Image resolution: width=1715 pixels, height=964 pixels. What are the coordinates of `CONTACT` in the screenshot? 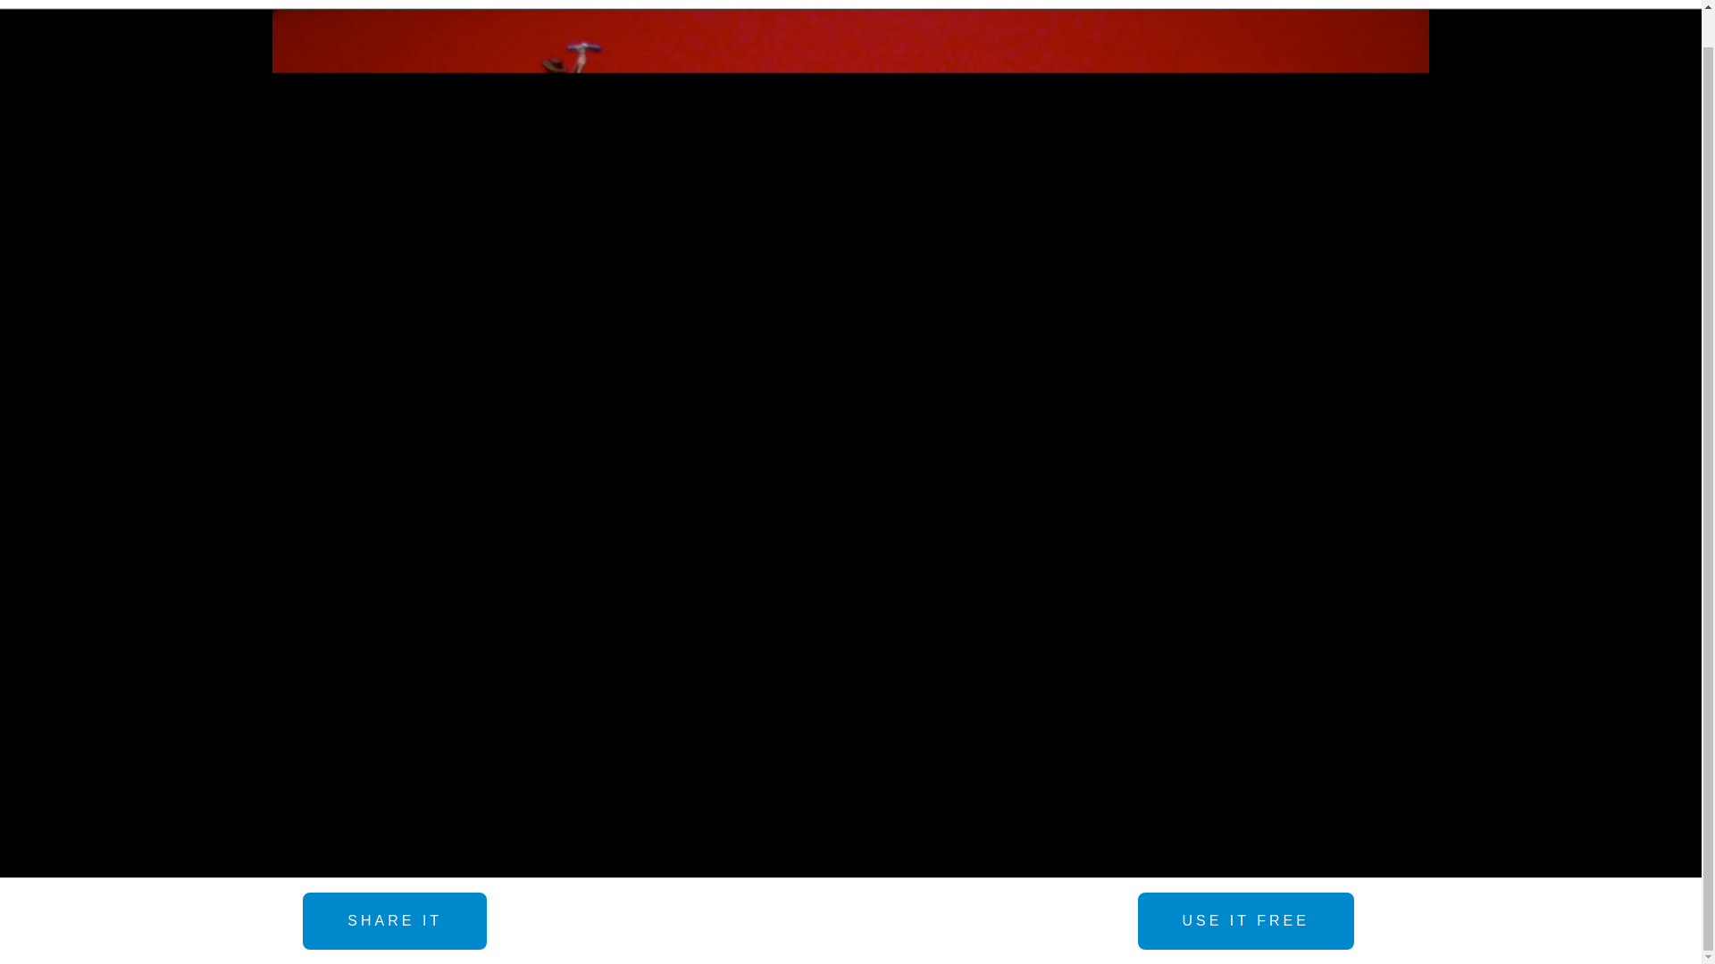 It's located at (1202, 4).